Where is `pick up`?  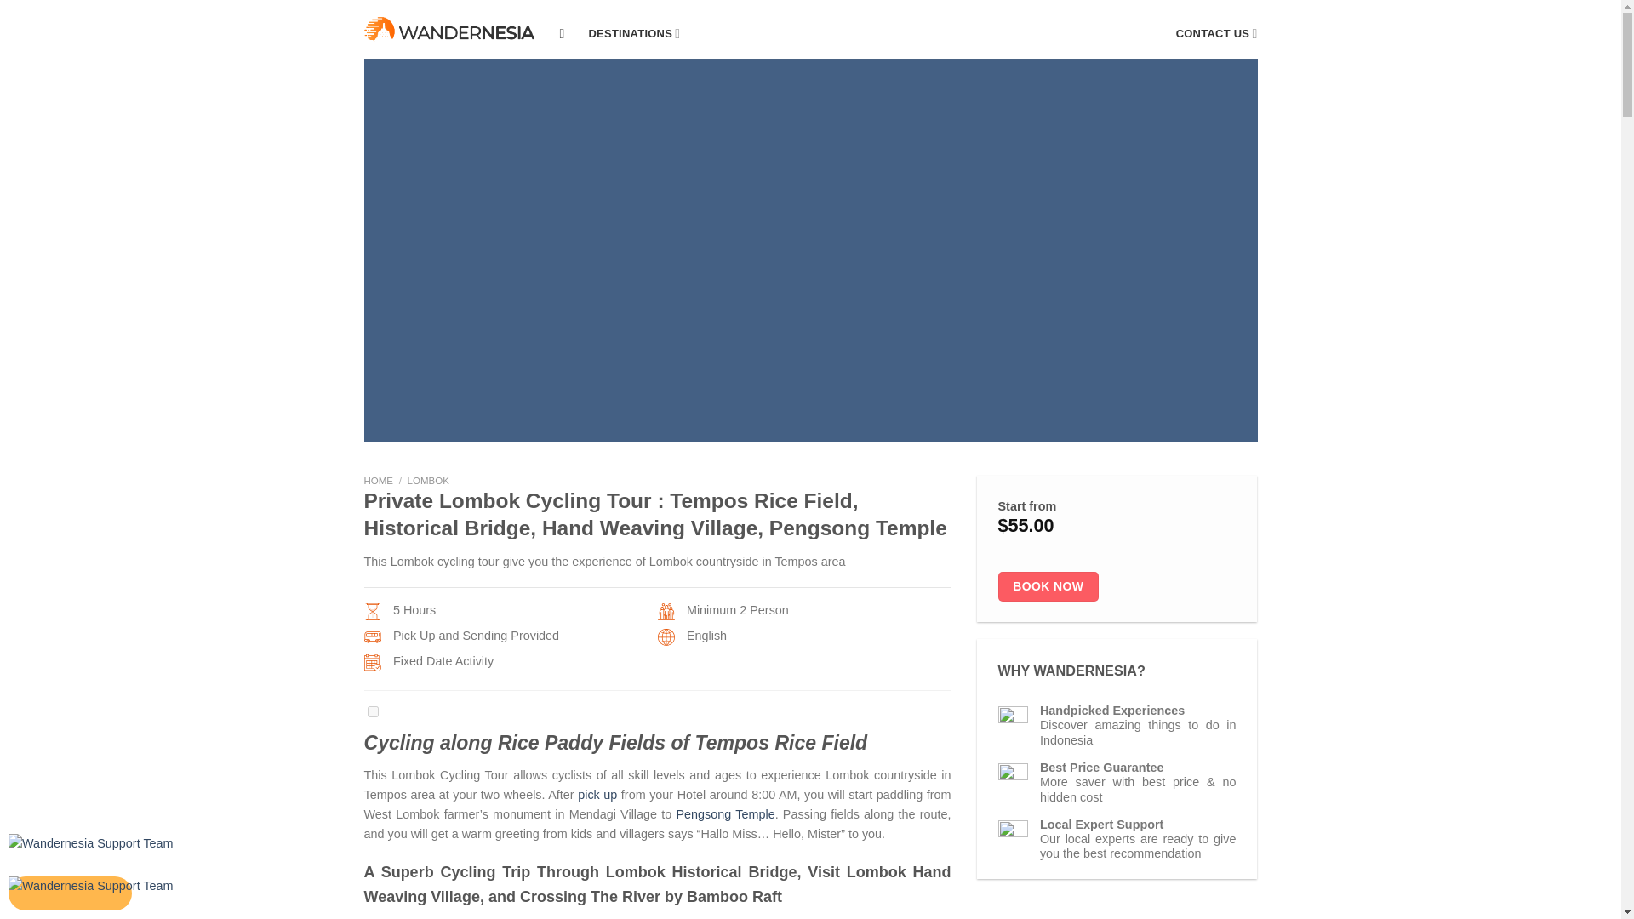 pick up is located at coordinates (597, 794).